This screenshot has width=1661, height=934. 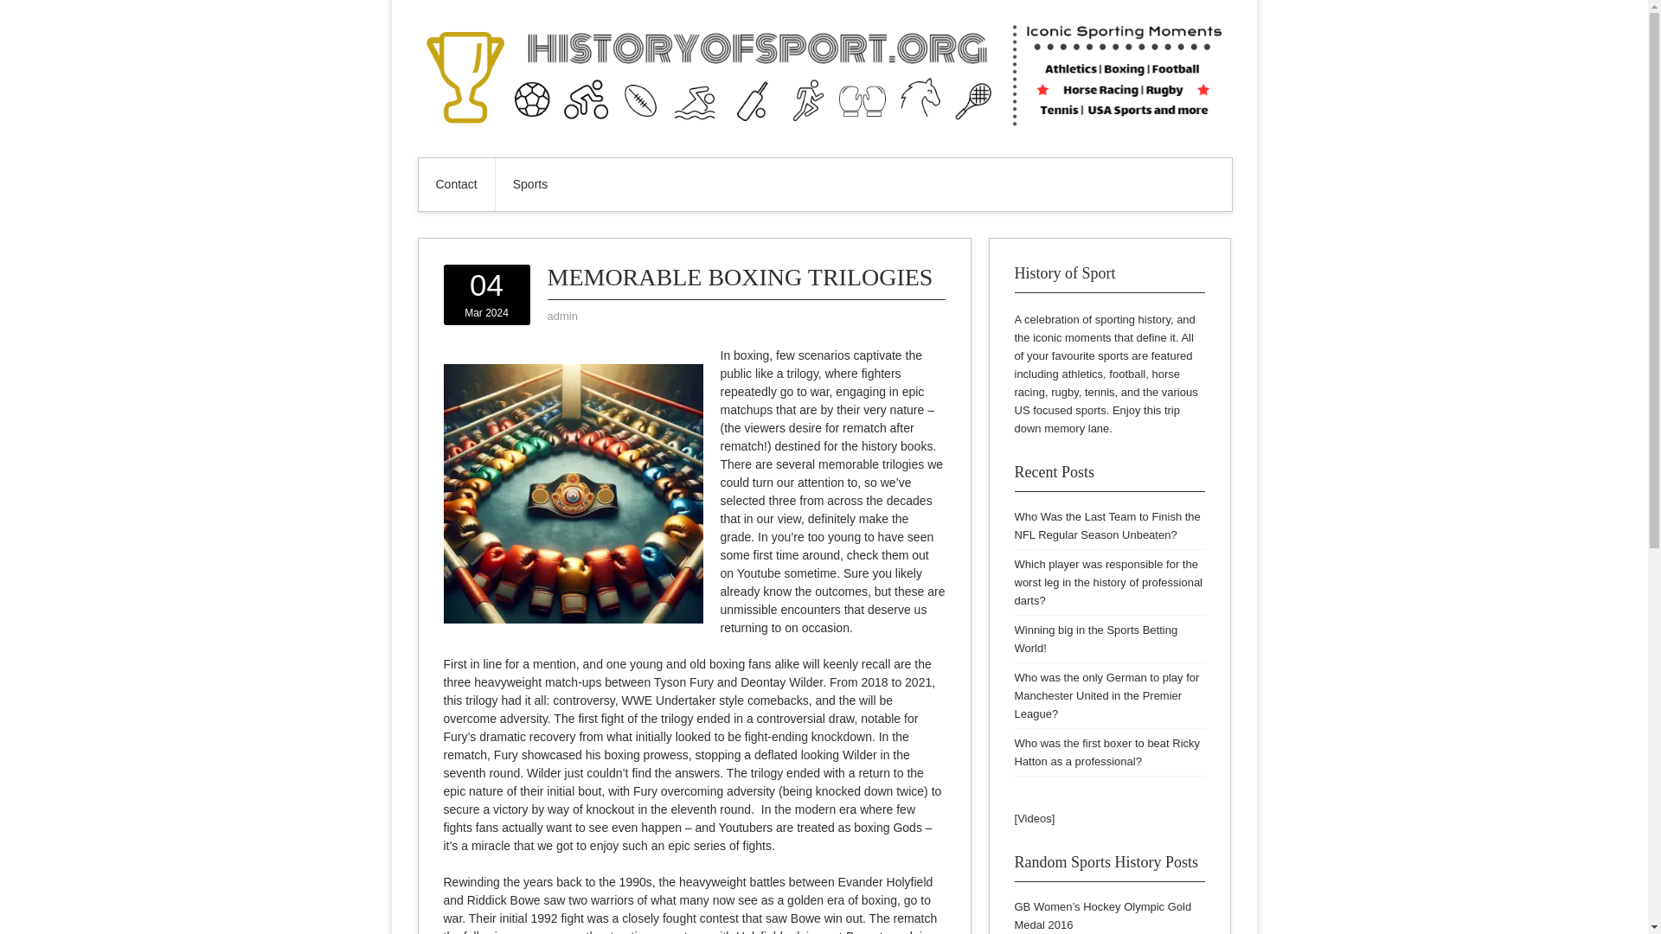 I want to click on Winning big in the Sports Betting World!, so click(x=1095, y=639).